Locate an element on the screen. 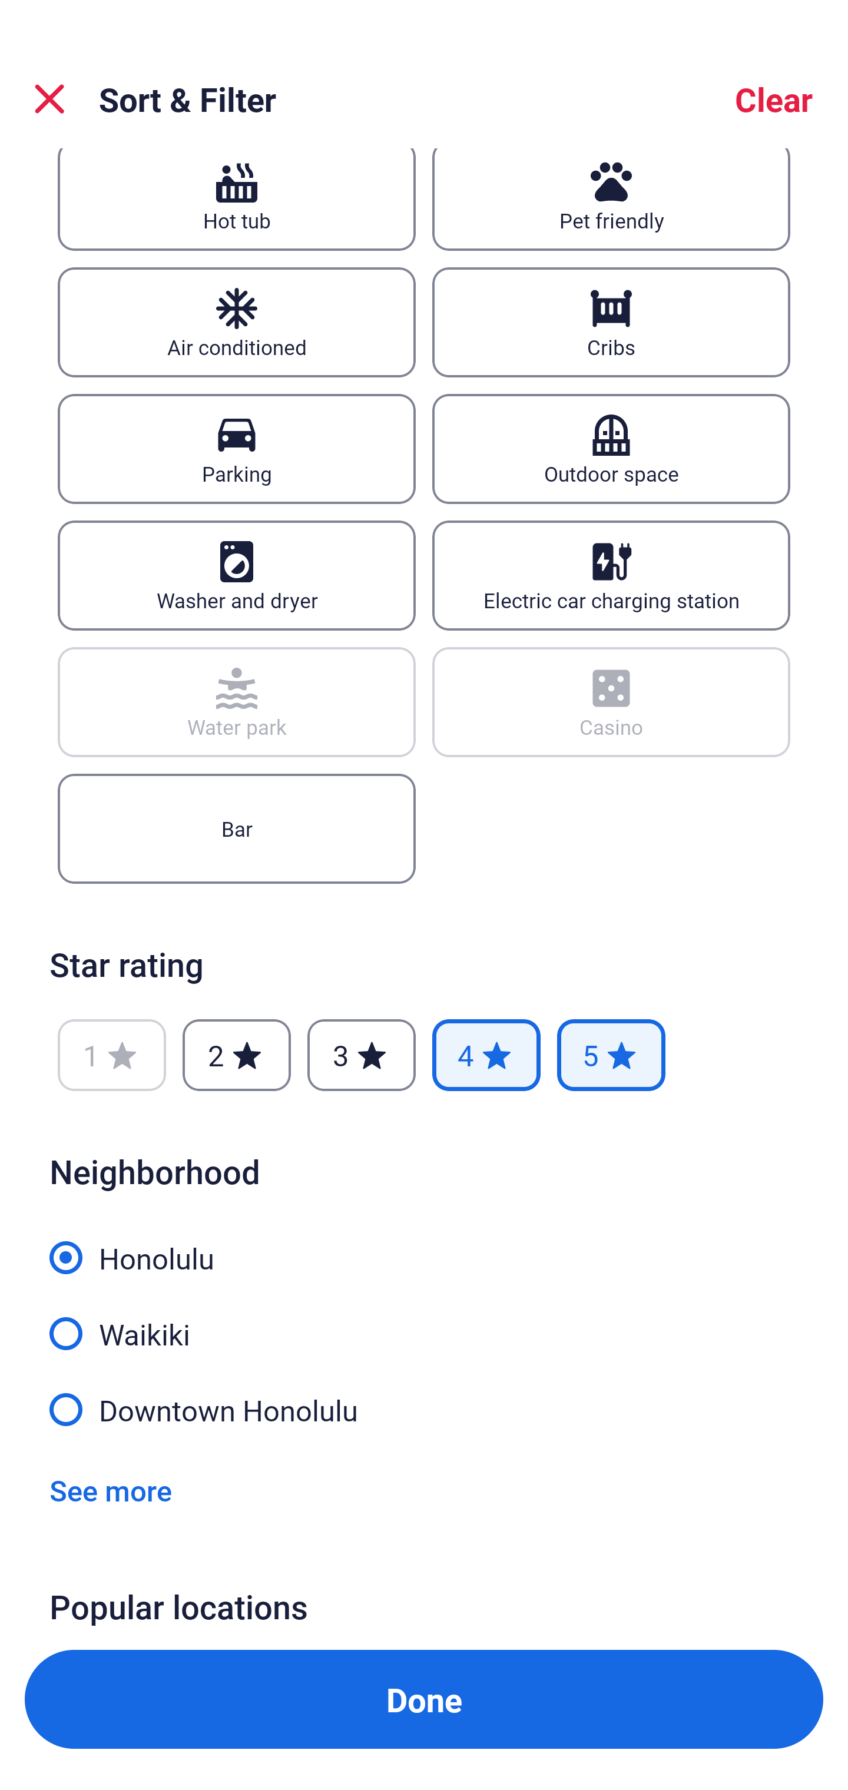  Cribs is located at coordinates (611, 321).